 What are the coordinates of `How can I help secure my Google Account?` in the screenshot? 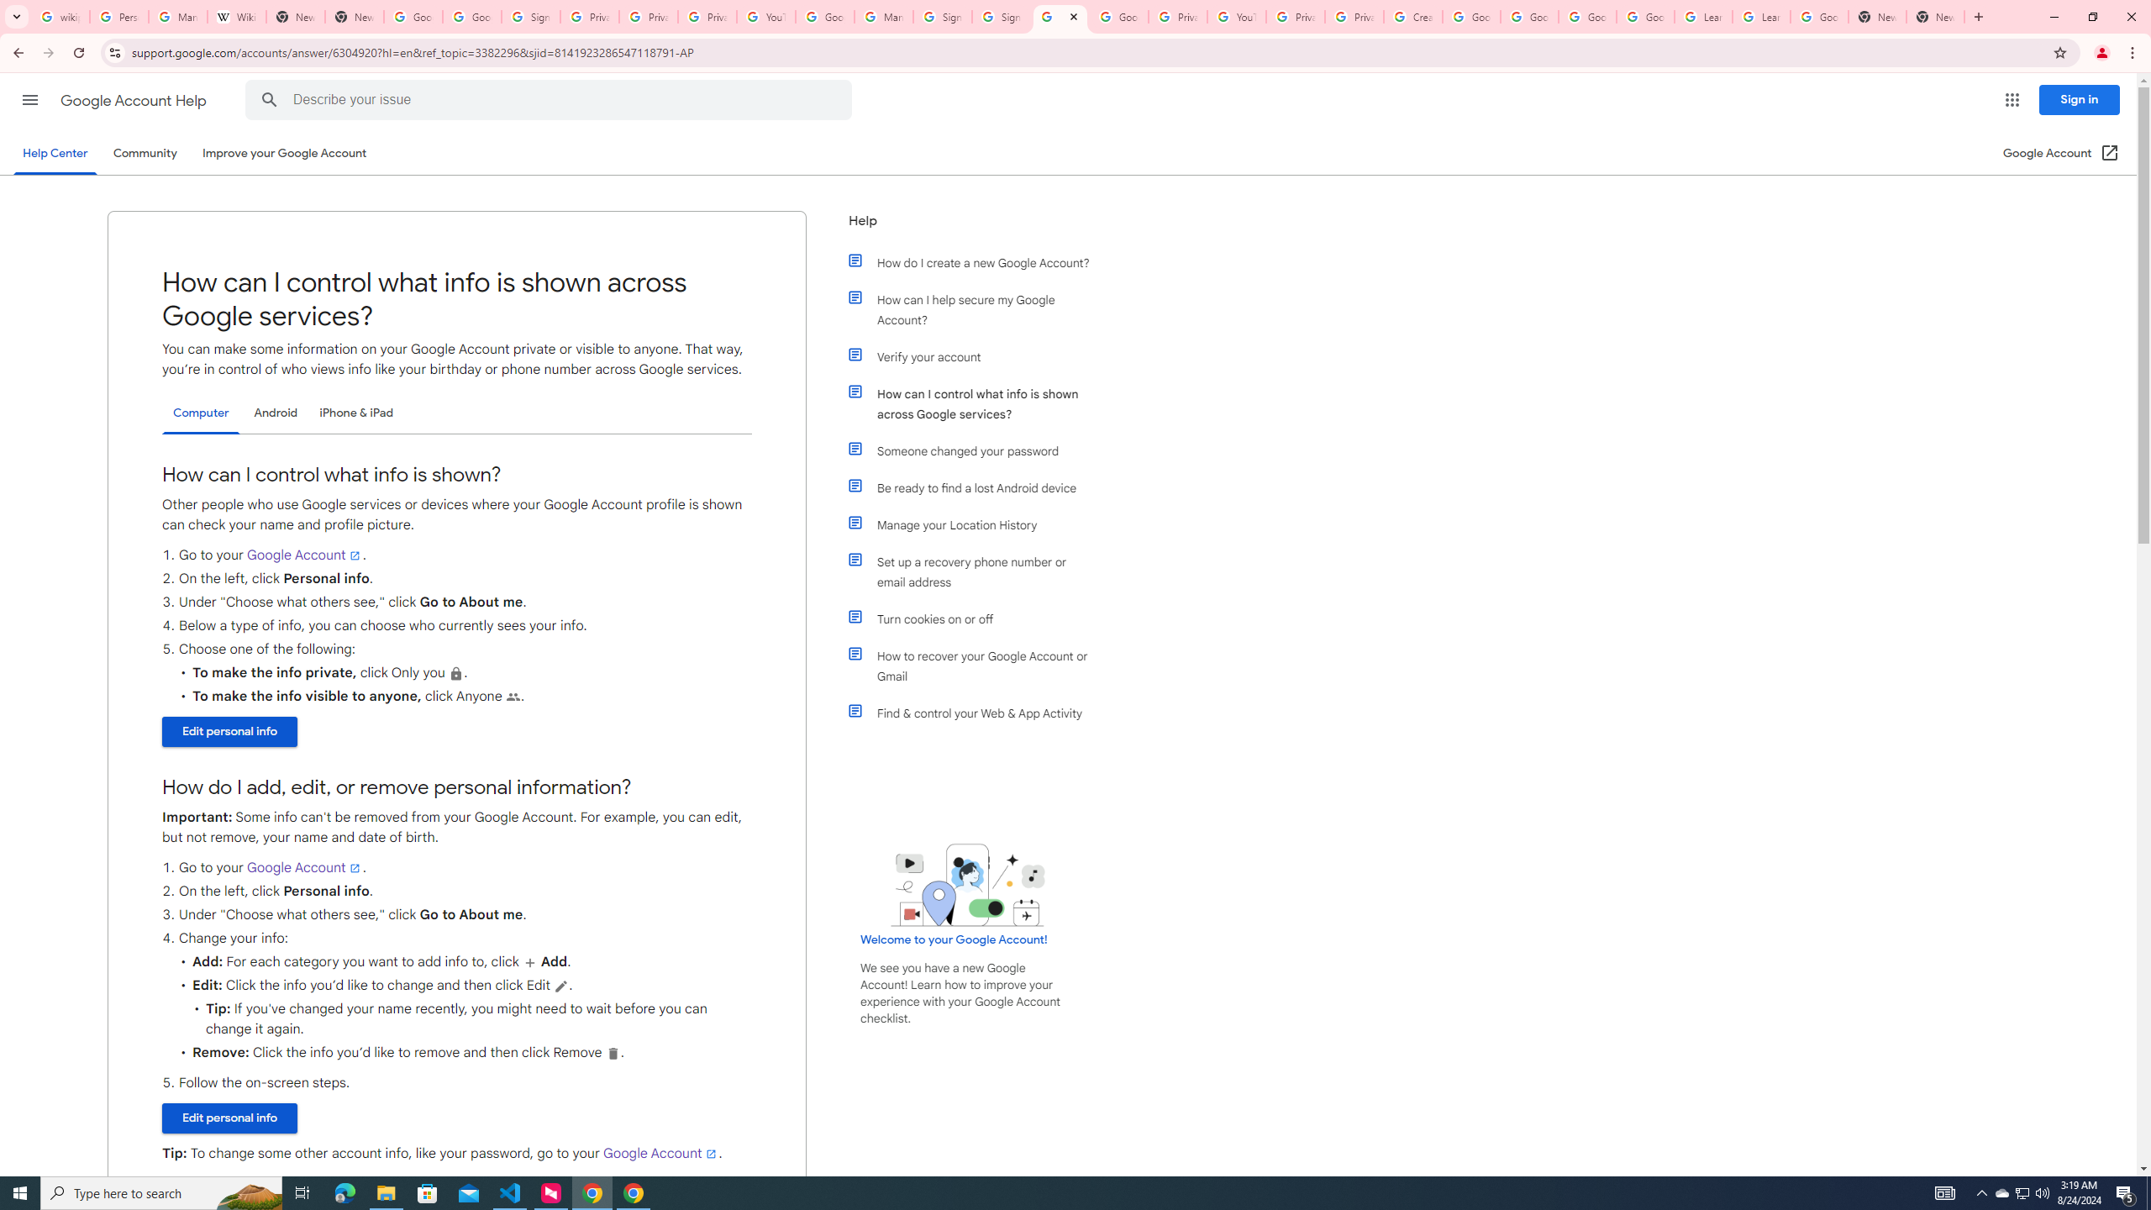 It's located at (977, 310).